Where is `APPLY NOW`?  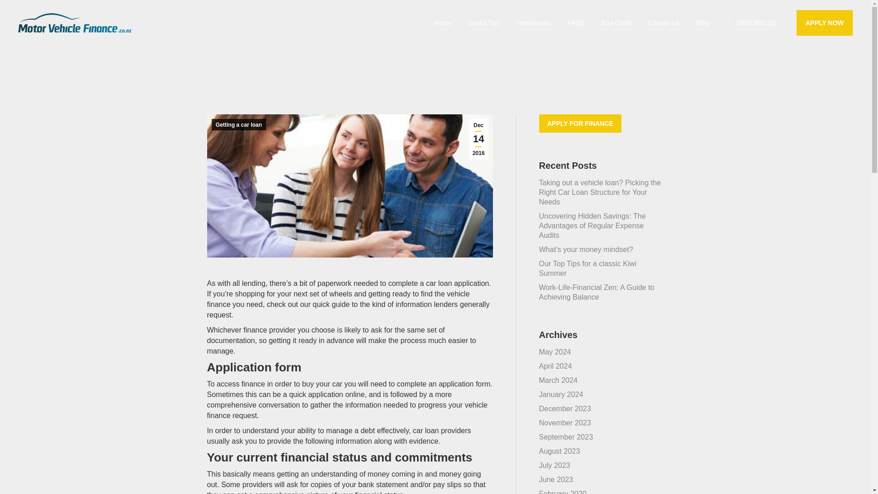 APPLY NOW is located at coordinates (824, 22).